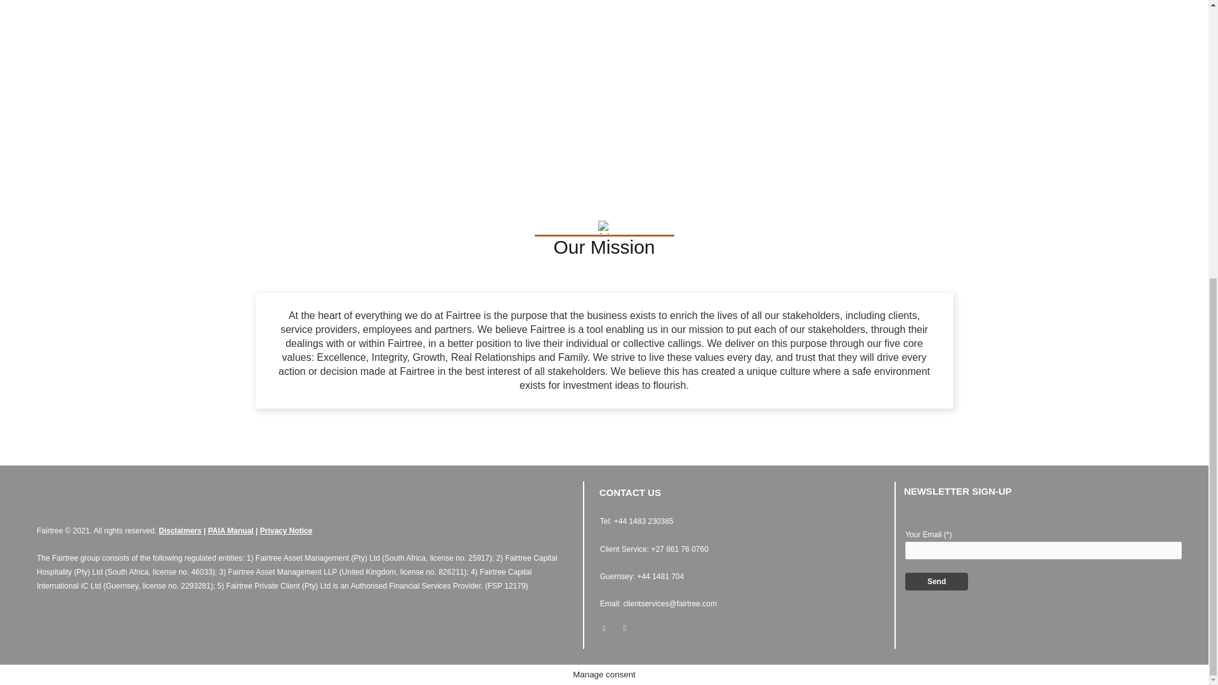 This screenshot has width=1218, height=685. What do you see at coordinates (604, 227) in the screenshot?
I see `fairtree icon` at bounding box center [604, 227].